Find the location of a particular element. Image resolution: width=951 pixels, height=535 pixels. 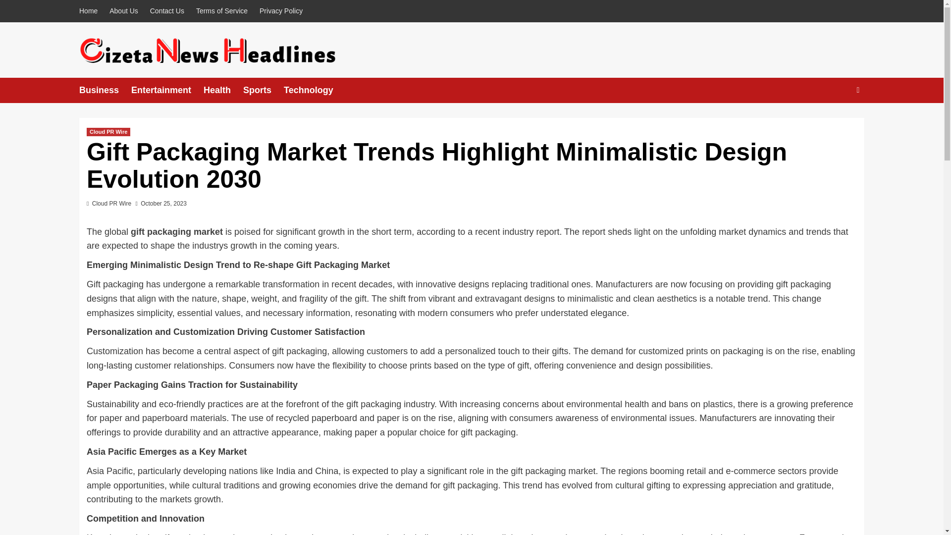

Terms of Service is located at coordinates (222, 11).